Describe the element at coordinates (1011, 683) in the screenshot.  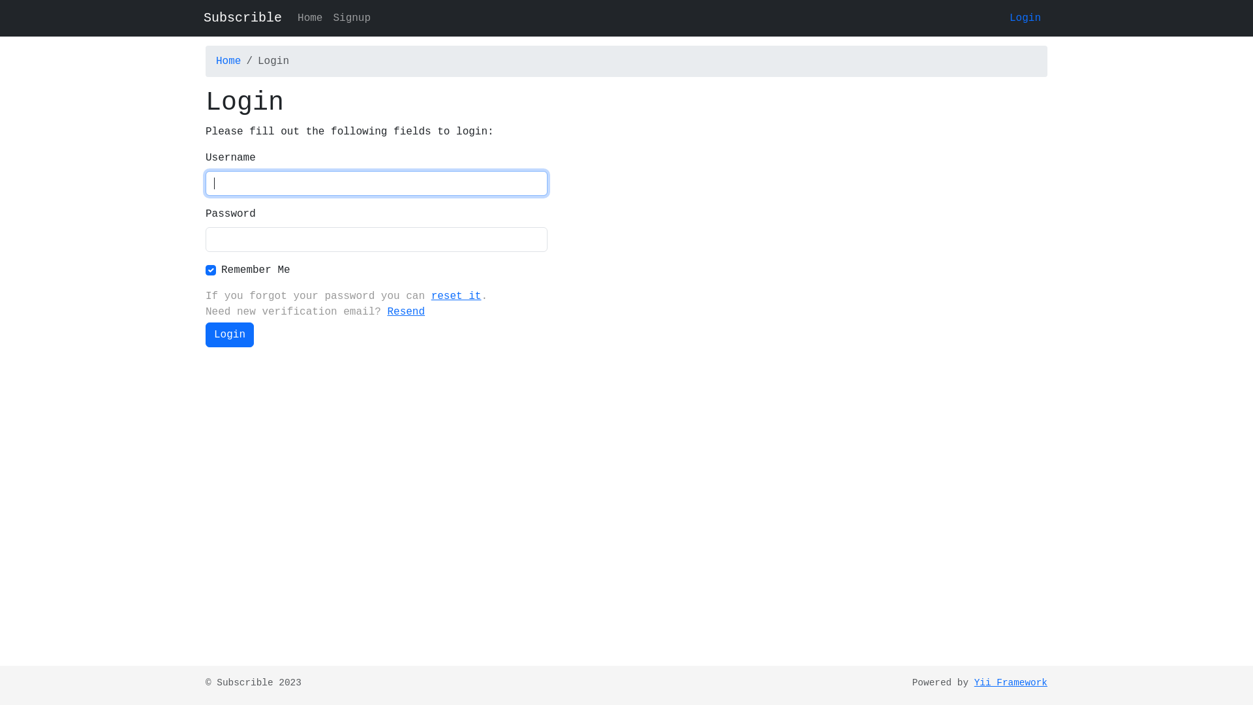
I see `Yii Framework` at that location.